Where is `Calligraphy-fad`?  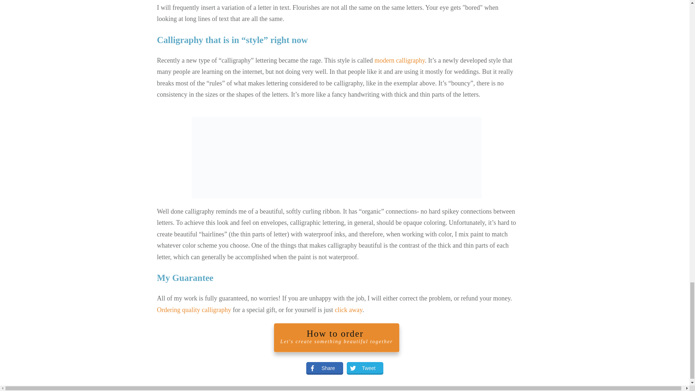 Calligraphy-fad is located at coordinates (321, 369).